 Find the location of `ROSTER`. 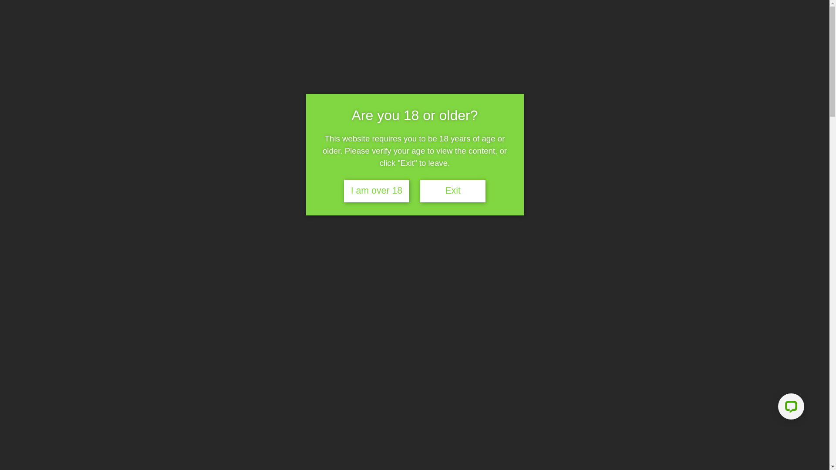

ROSTER is located at coordinates (487, 19).